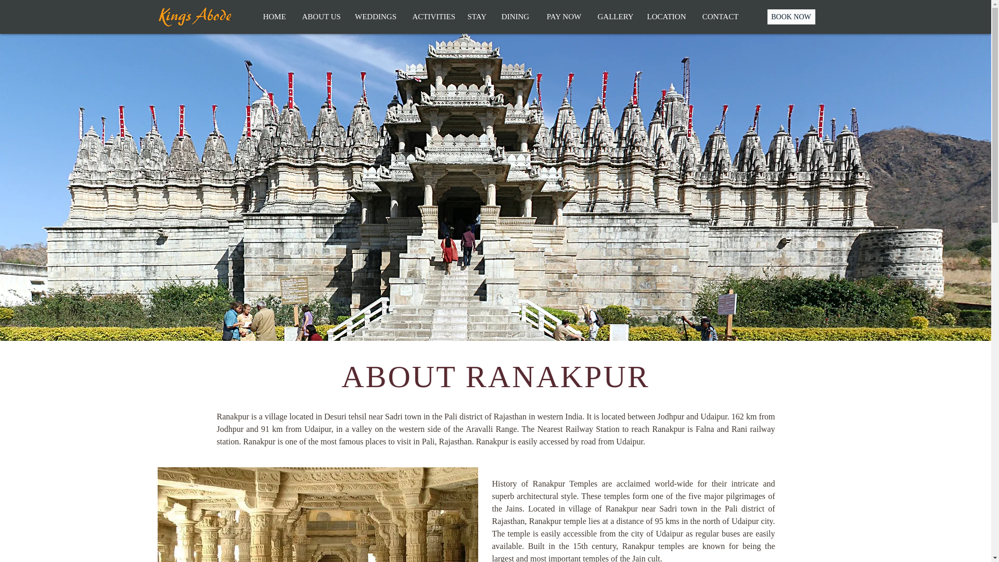  I want to click on STAY, so click(476, 17).